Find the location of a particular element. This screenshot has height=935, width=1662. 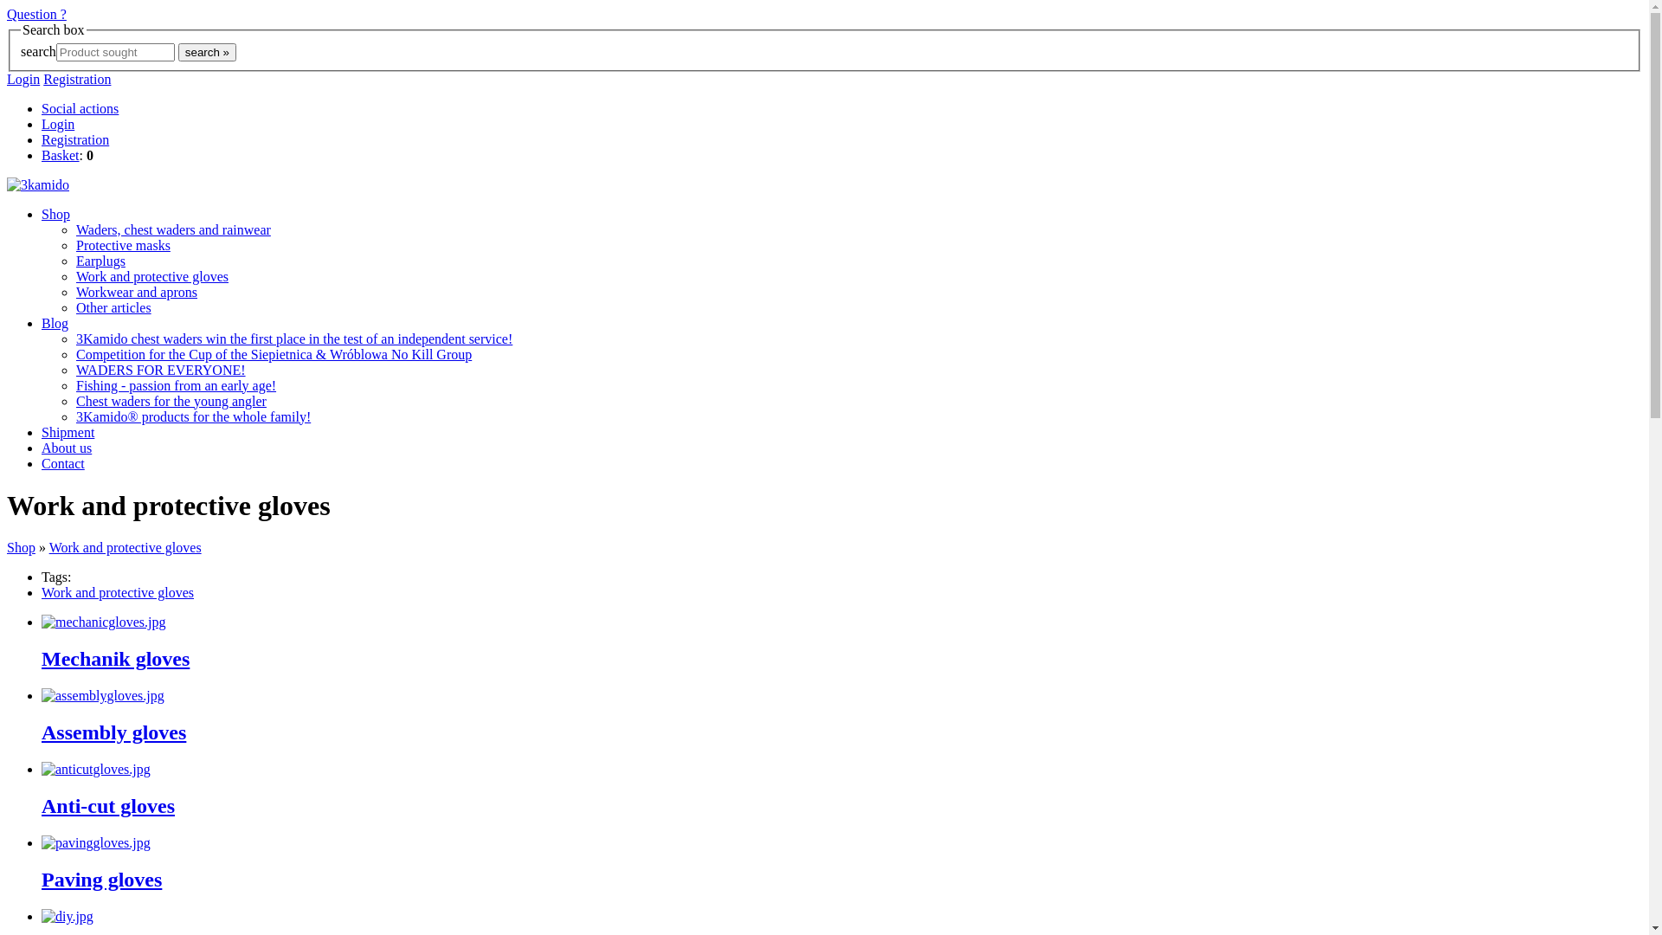

Basket is located at coordinates (61, 156).